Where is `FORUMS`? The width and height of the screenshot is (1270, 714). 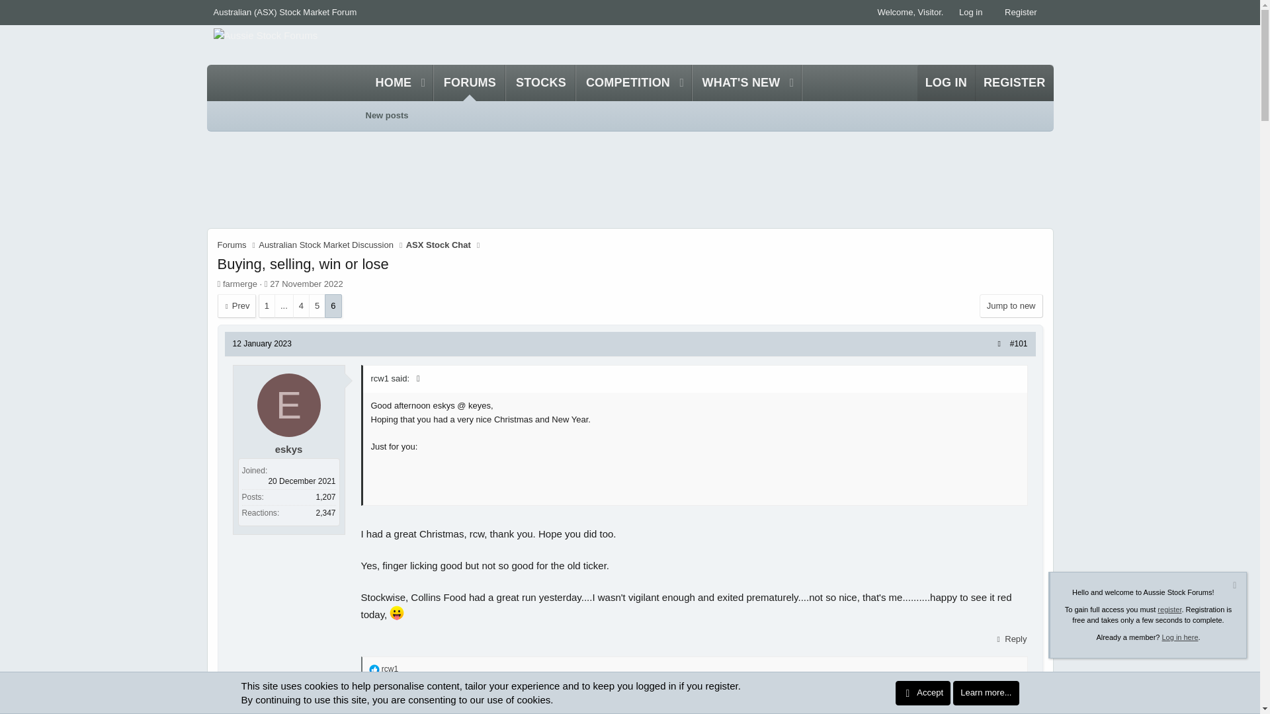 FORUMS is located at coordinates (624, 83).